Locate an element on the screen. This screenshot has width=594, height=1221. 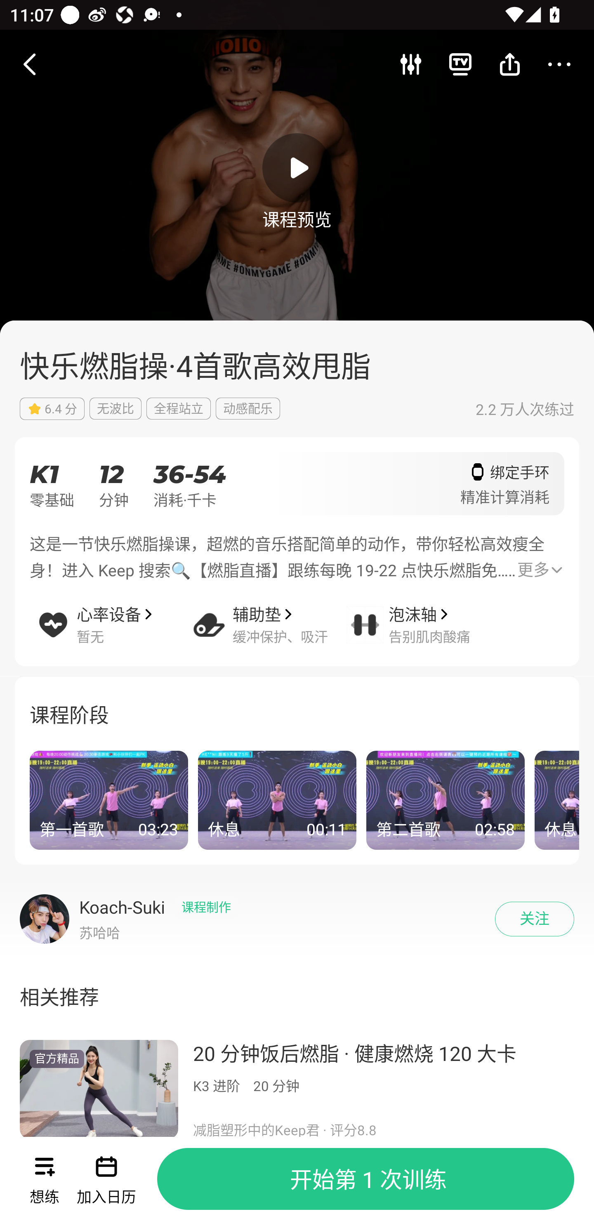
更多 is located at coordinates (540, 570).